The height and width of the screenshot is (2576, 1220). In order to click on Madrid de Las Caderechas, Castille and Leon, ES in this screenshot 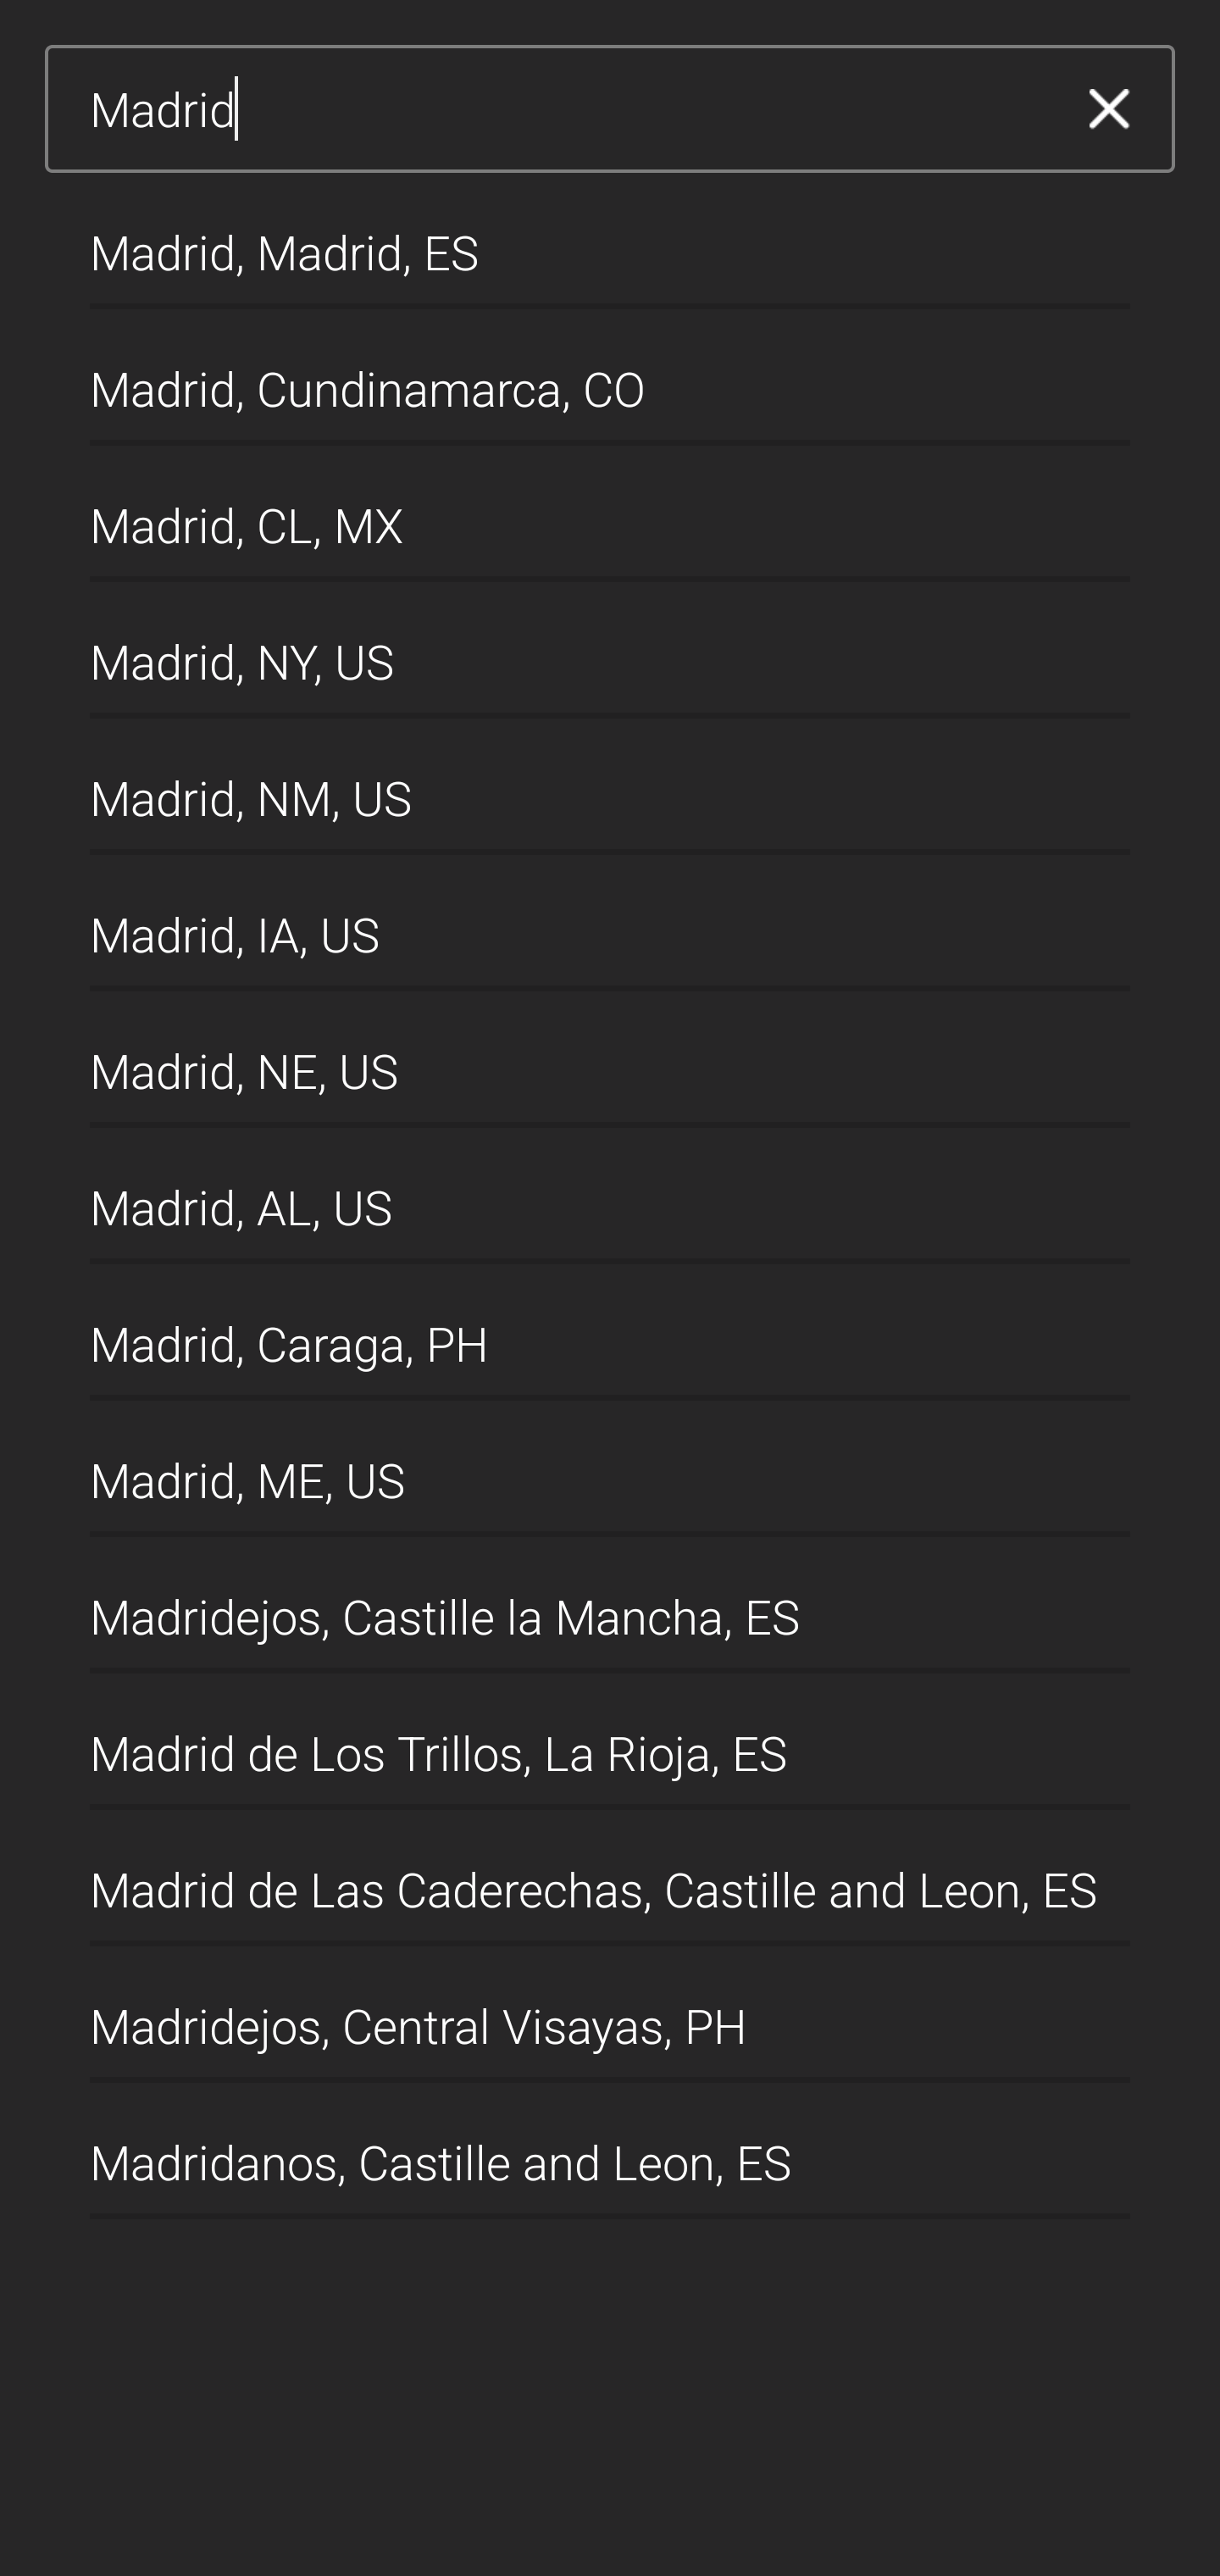, I will do `click(610, 1879)`.